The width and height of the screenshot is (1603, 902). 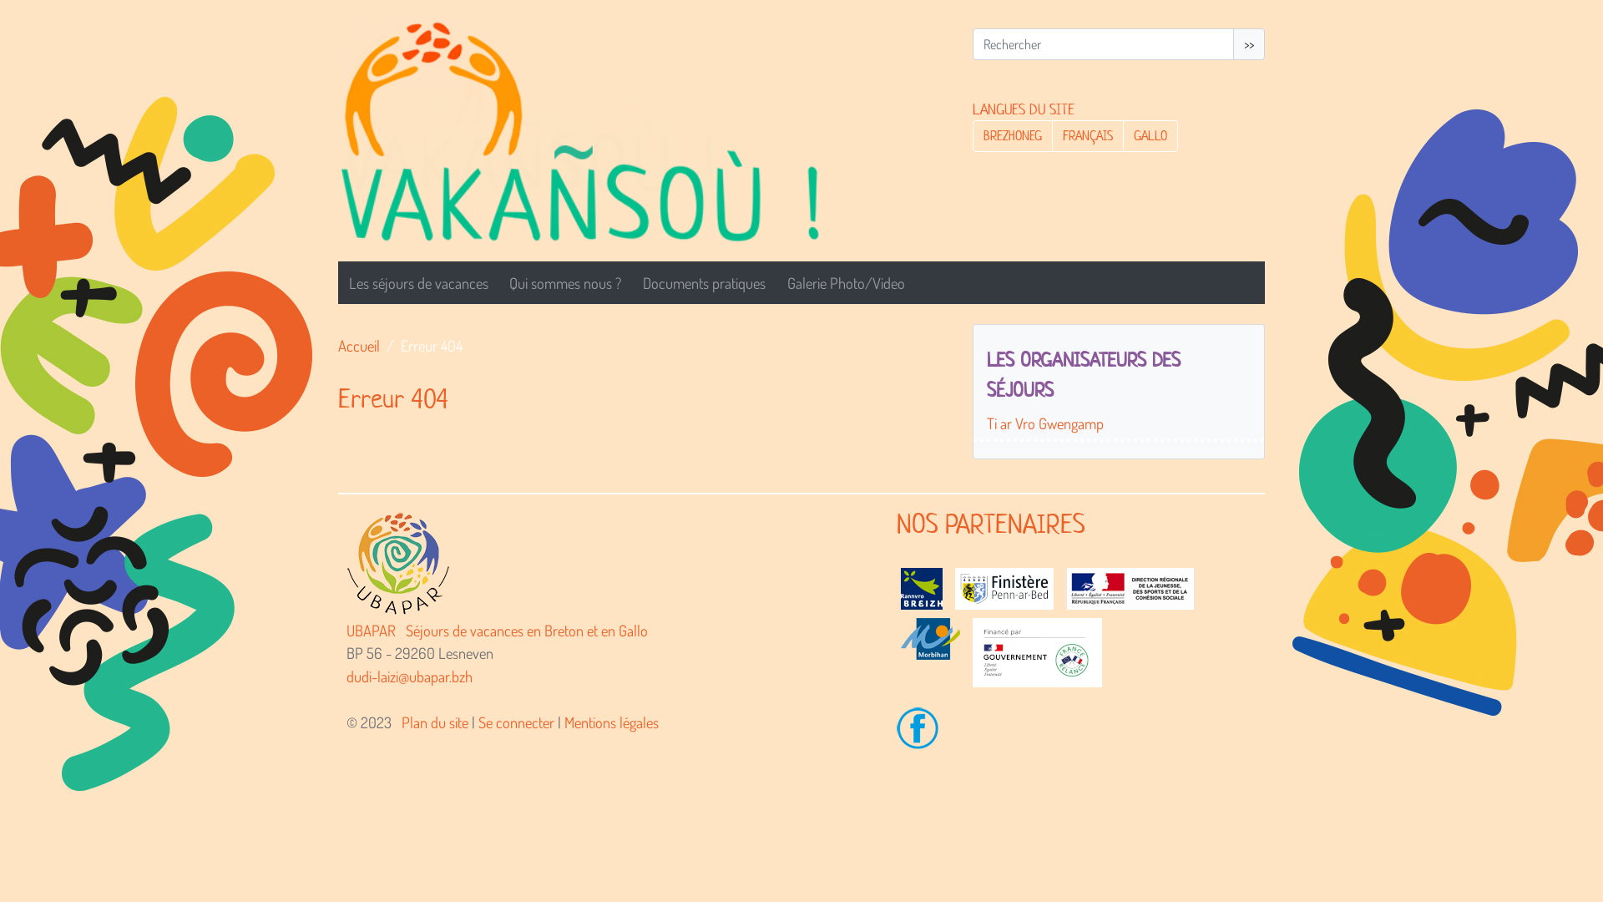 What do you see at coordinates (705, 283) in the screenshot?
I see `Documents pratiques` at bounding box center [705, 283].